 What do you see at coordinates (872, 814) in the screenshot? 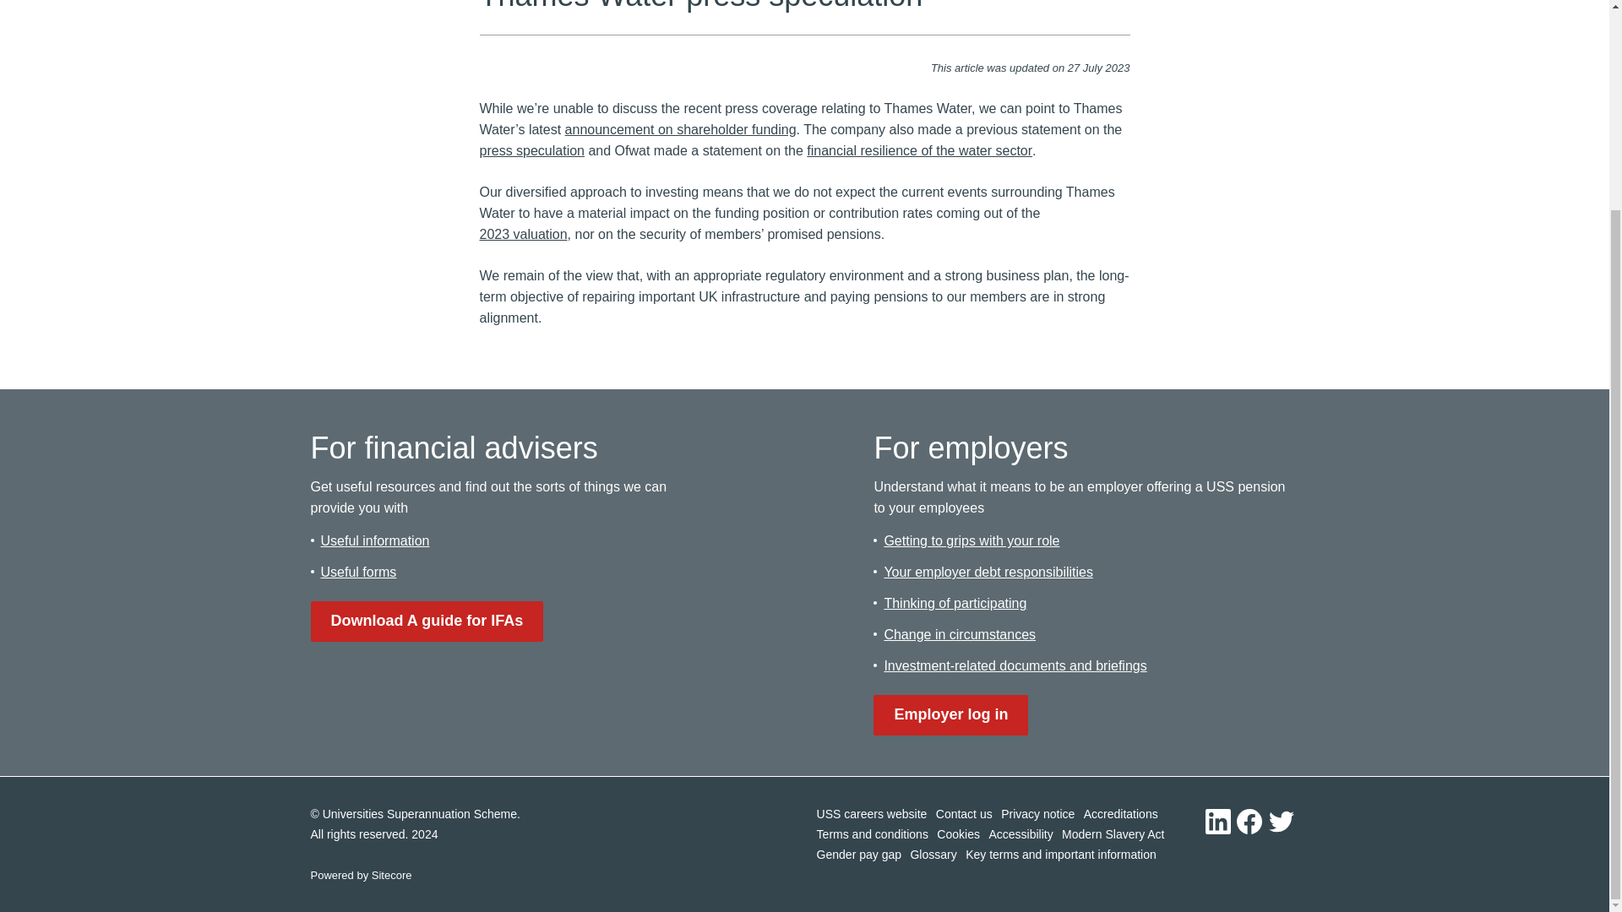
I see `Opens in a new window` at bounding box center [872, 814].